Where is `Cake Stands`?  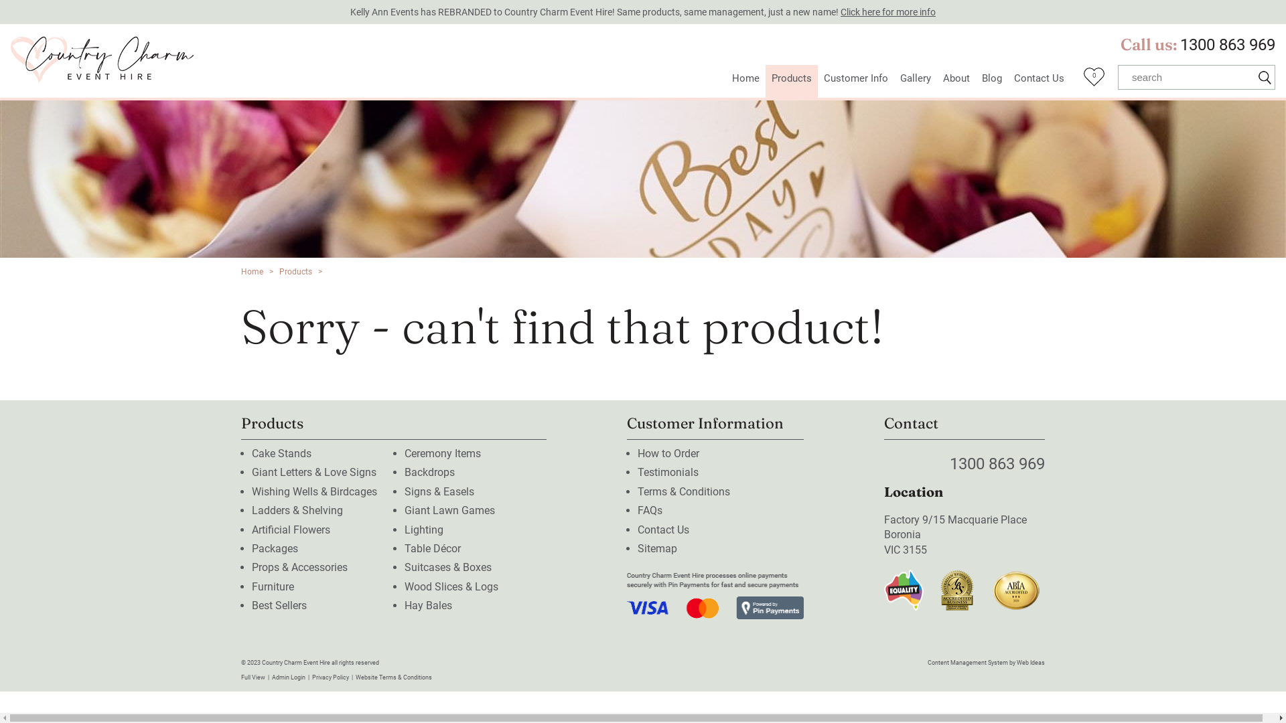
Cake Stands is located at coordinates (281, 454).